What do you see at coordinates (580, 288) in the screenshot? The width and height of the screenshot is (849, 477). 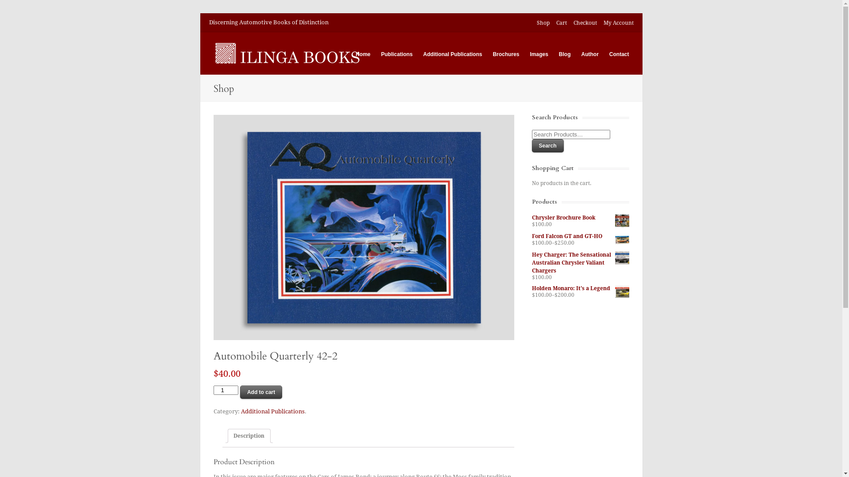 I see `Holden Monaro: It's a Legend` at bounding box center [580, 288].